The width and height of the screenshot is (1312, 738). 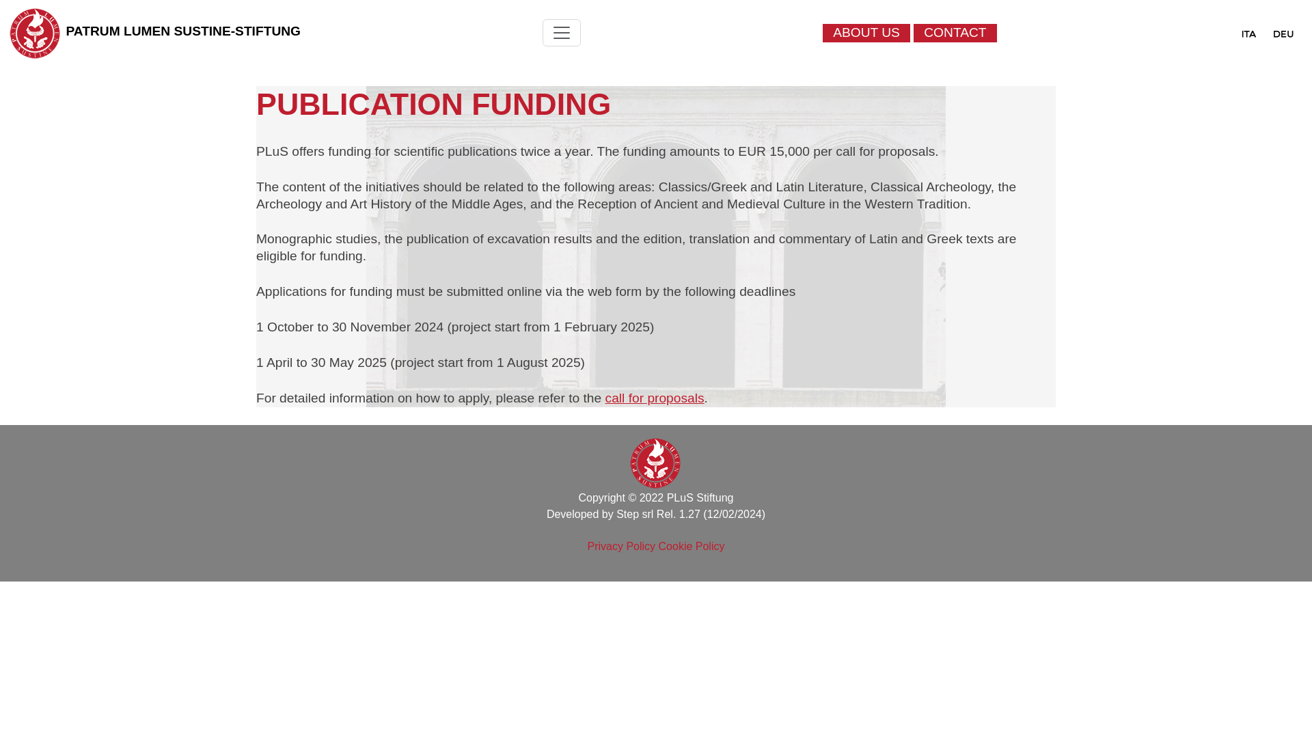 I want to click on Cookie Policy, so click(x=692, y=545).